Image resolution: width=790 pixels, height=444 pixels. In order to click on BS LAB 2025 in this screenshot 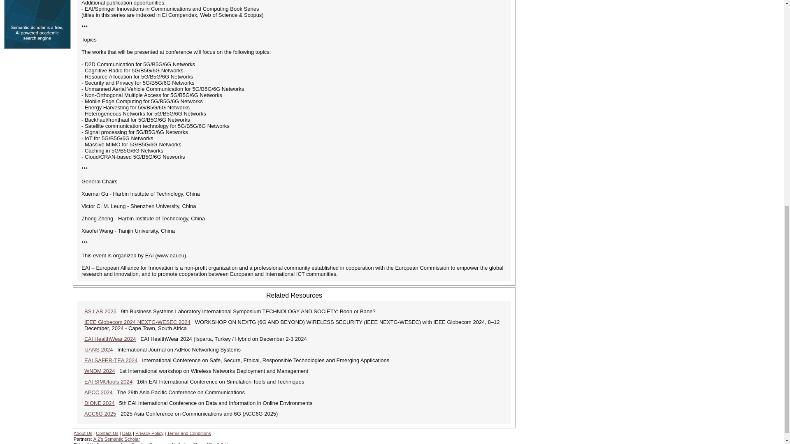, I will do `click(100, 311)`.